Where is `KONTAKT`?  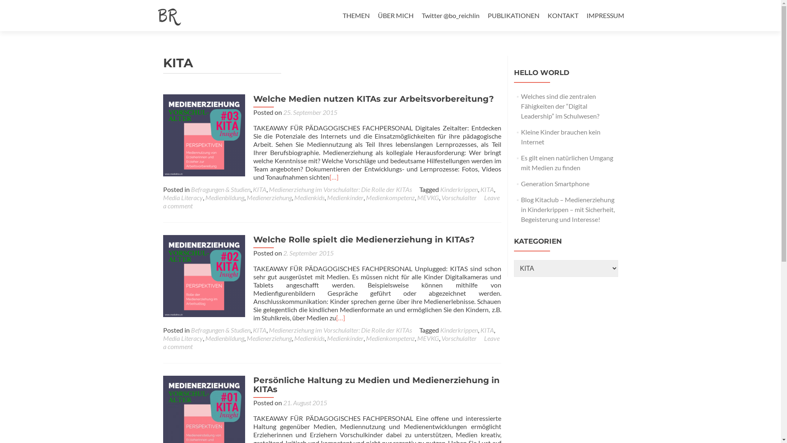
KONTAKT is located at coordinates (563, 16).